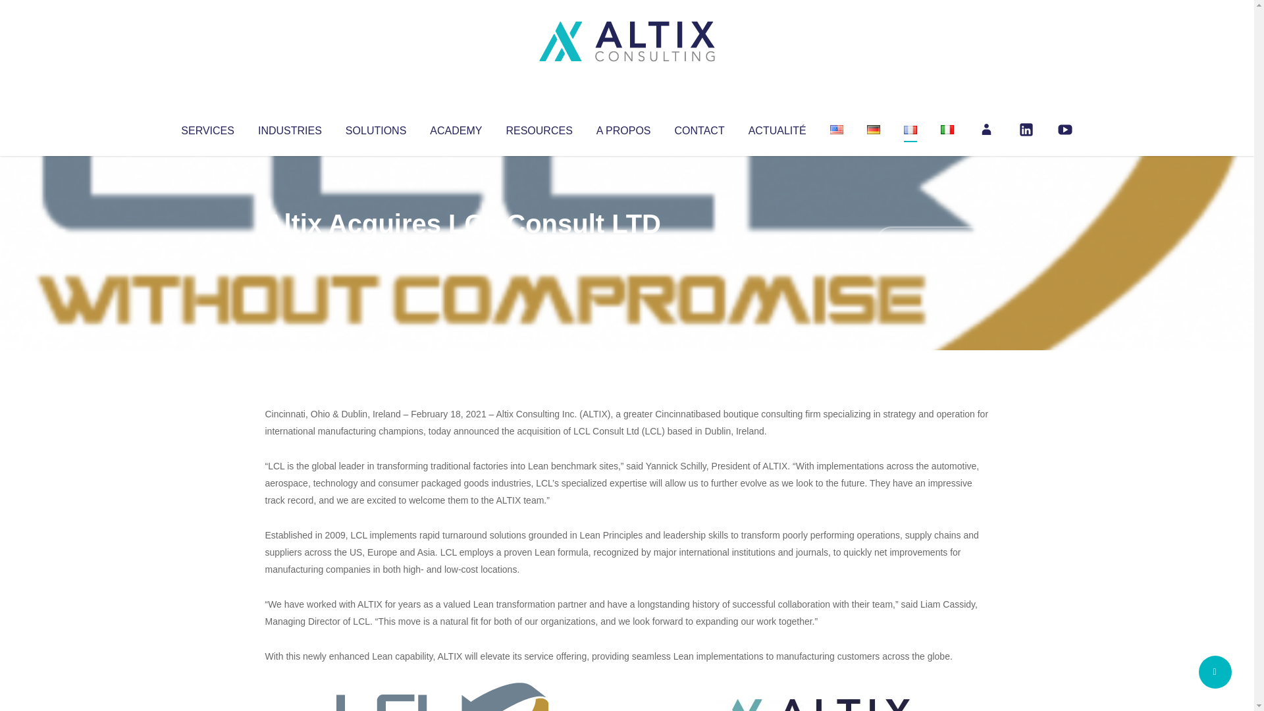 The height and width of the screenshot is (711, 1264). I want to click on RESOURCES, so click(539, 128).